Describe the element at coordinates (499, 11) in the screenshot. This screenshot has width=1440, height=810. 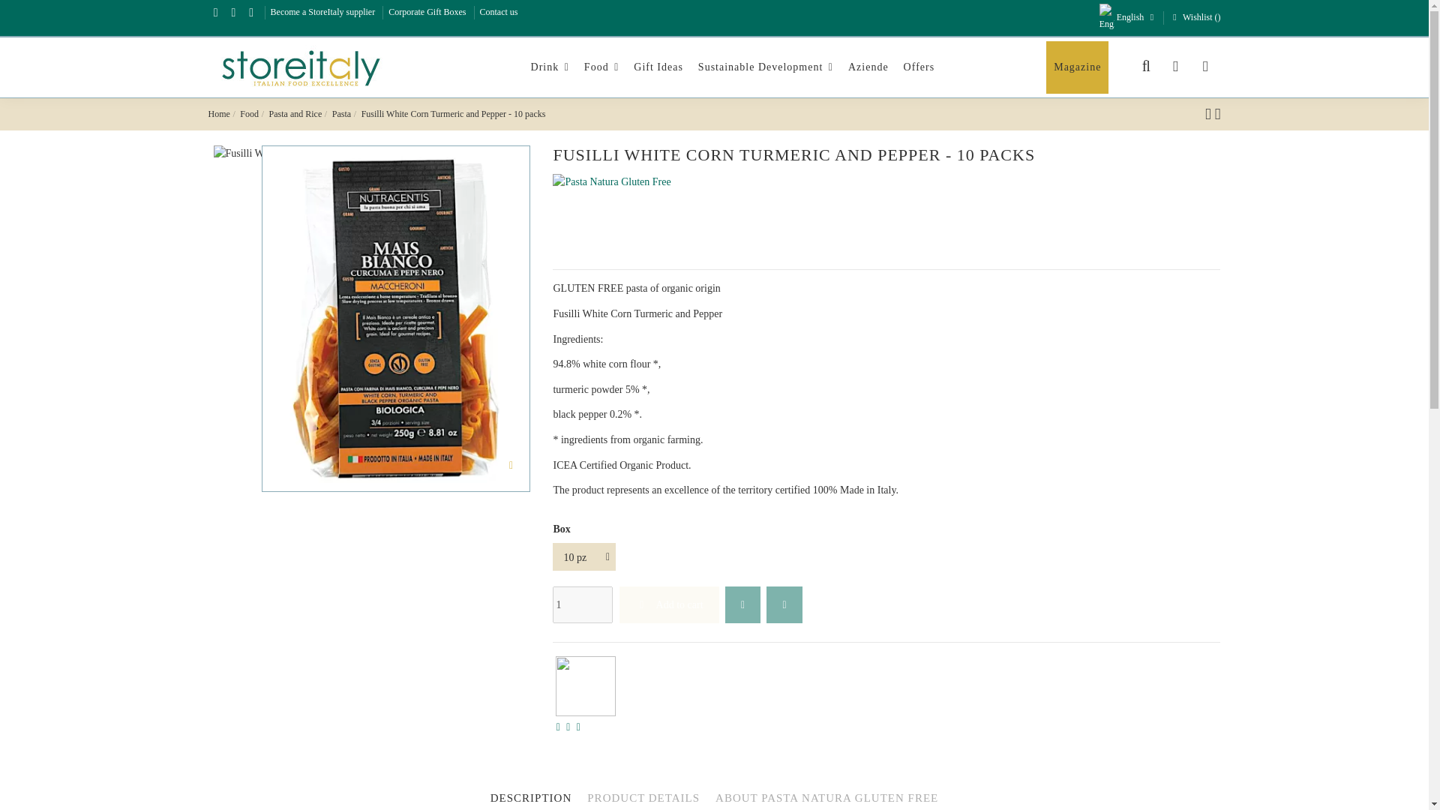
I see `Contact us` at that location.